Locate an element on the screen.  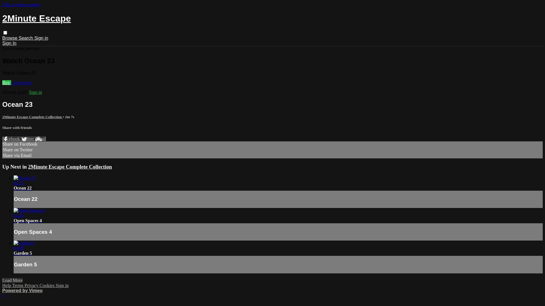
Twitter is located at coordinates (28, 139).